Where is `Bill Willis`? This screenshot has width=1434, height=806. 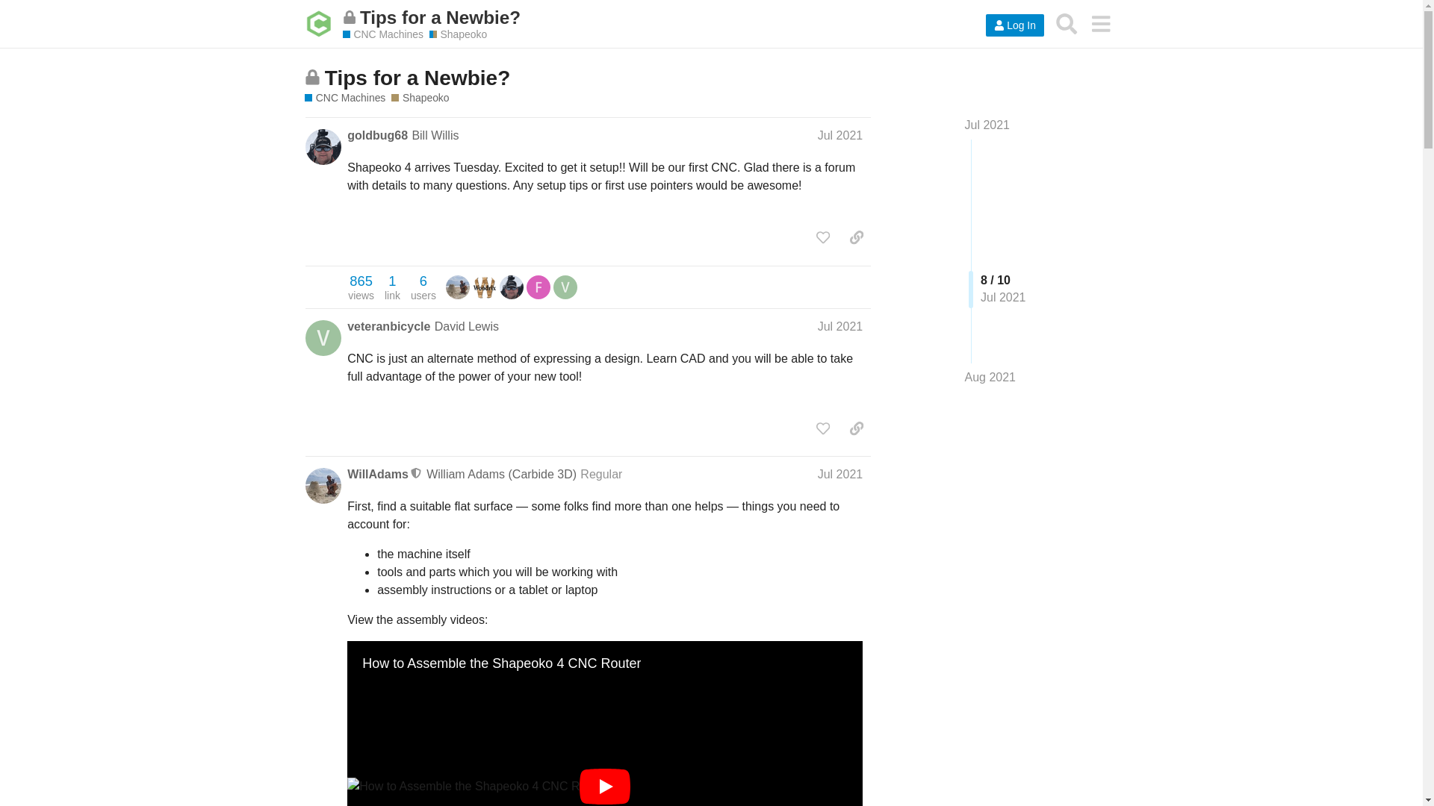
Bill Willis is located at coordinates (435, 135).